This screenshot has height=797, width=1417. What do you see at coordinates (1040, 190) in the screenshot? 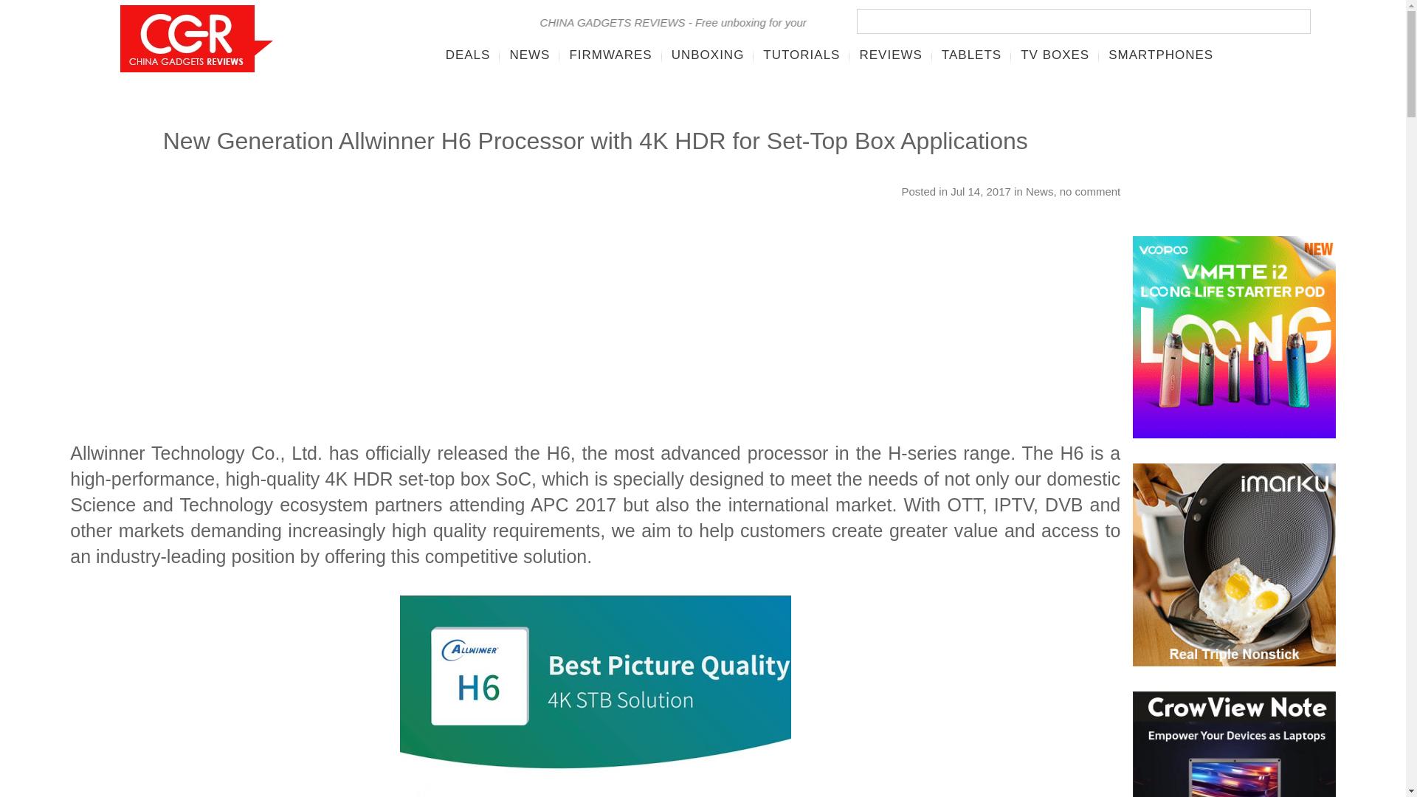
I see `News` at bounding box center [1040, 190].